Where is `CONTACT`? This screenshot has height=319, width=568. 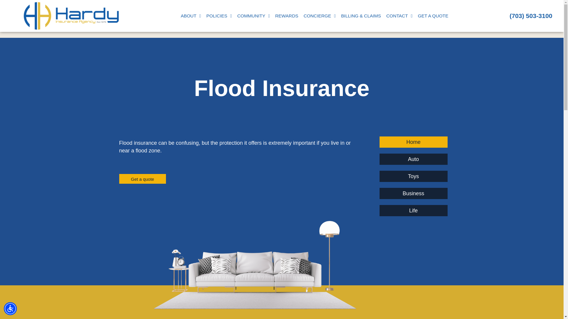 CONTACT is located at coordinates (399, 16).